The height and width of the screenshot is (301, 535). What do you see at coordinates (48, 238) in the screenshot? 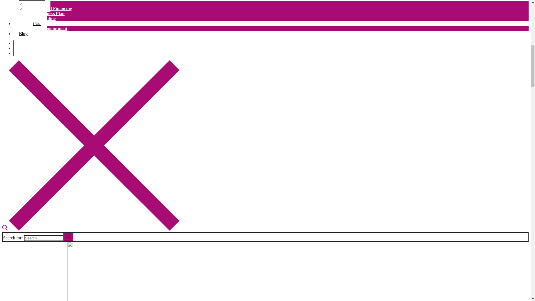
I see `Search for:` at bounding box center [48, 238].